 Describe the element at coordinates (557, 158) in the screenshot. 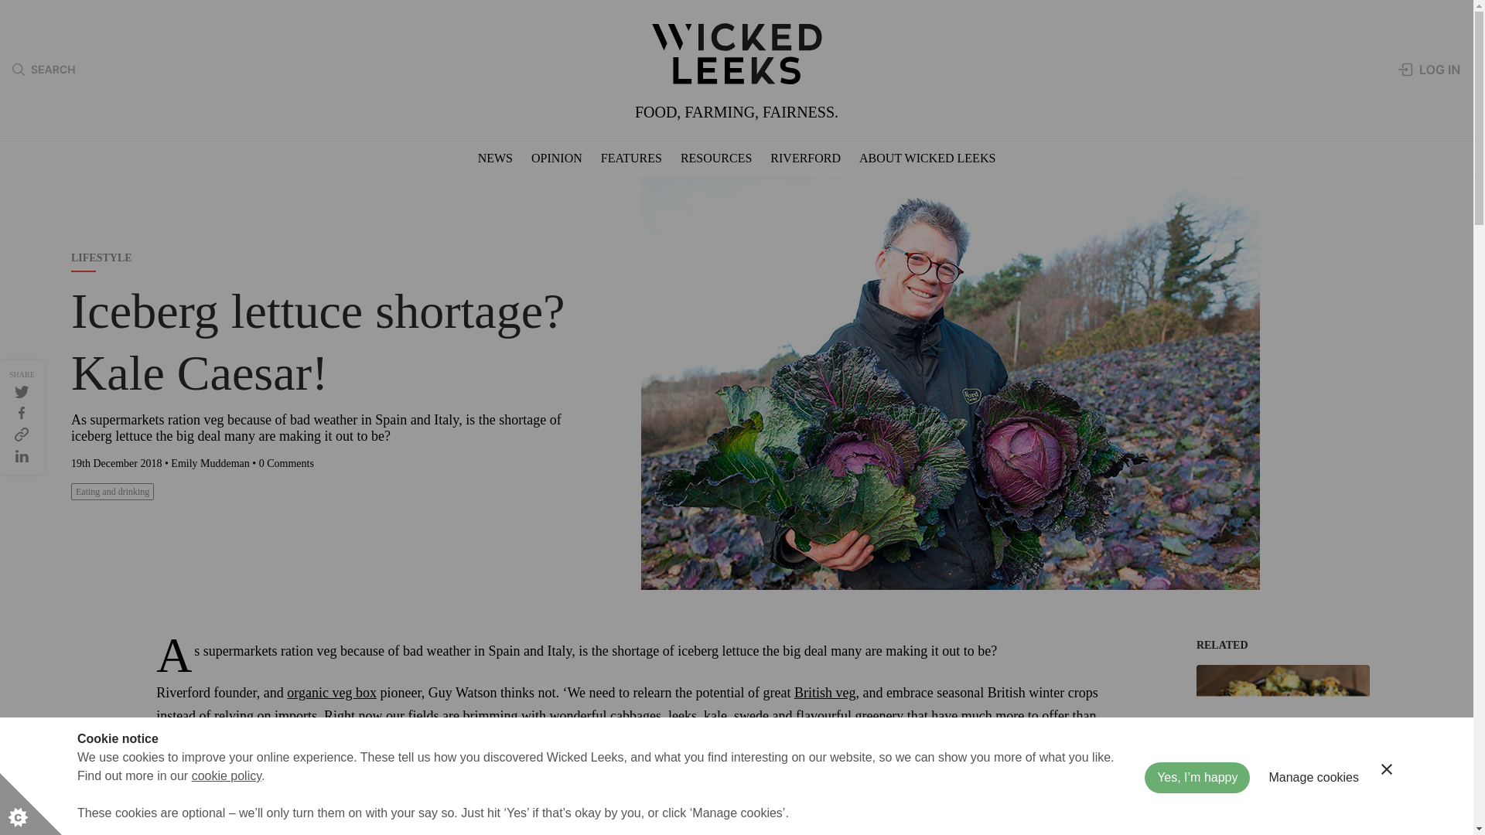

I see `OPINION` at that location.